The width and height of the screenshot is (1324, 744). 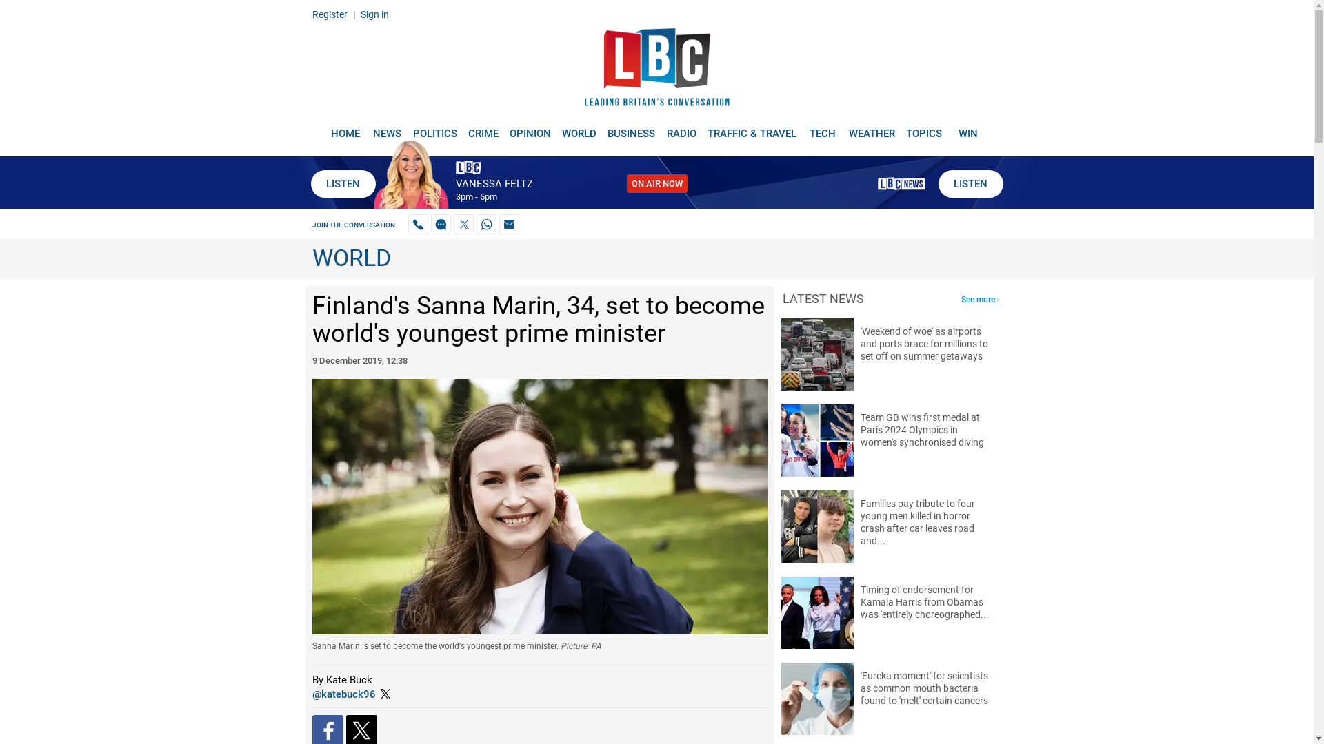 What do you see at coordinates (632, 128) in the screenshot?
I see `BUSINESS` at bounding box center [632, 128].